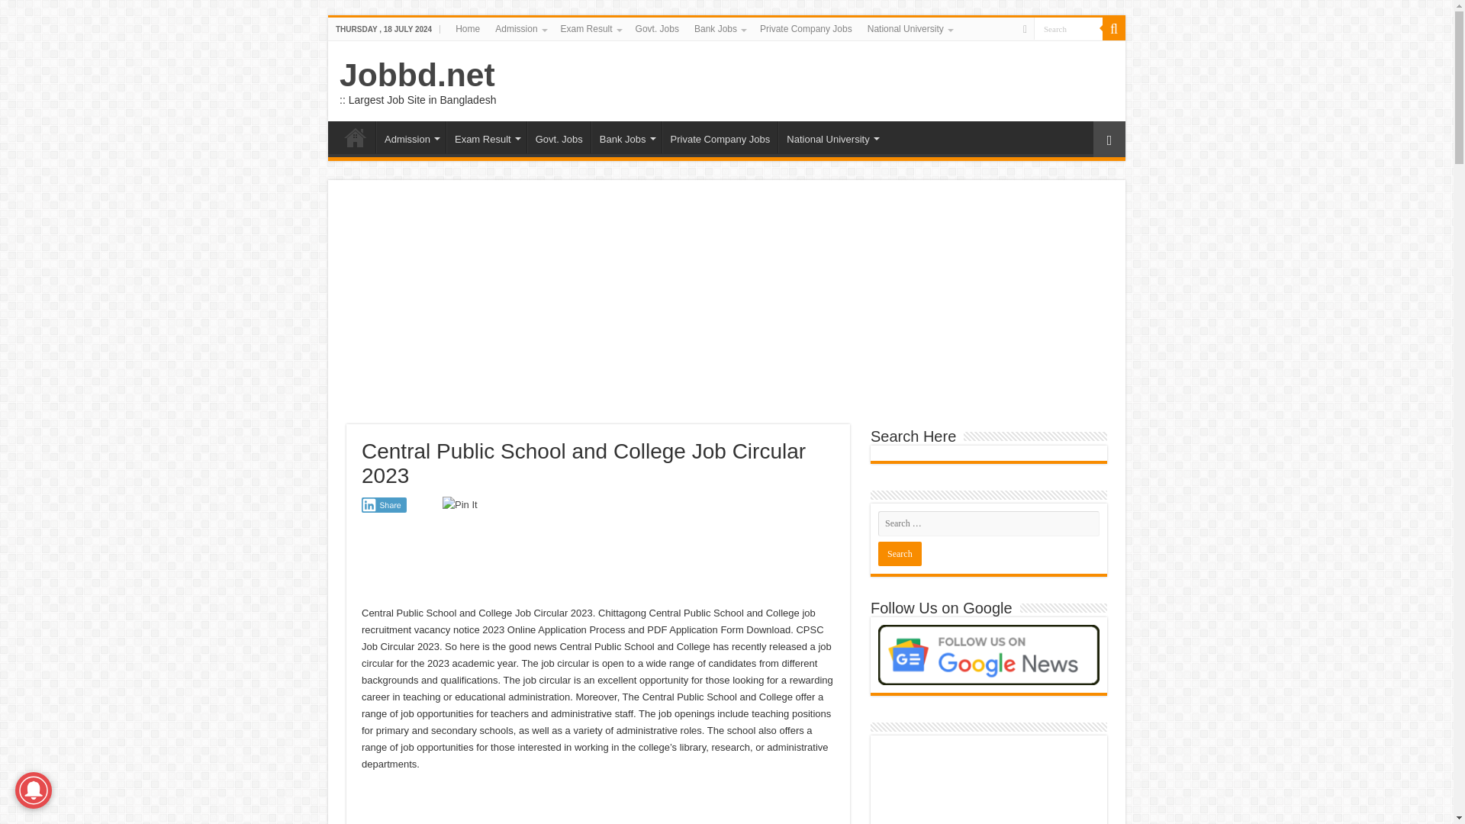 The width and height of the screenshot is (1465, 824). I want to click on Exam Result, so click(591, 28).